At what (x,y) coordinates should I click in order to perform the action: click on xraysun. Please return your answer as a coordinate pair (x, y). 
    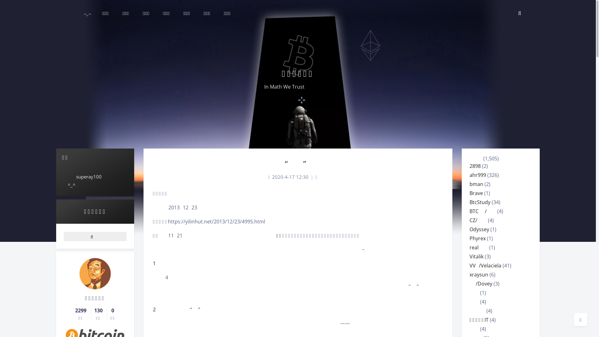
    Looking at the image, I should click on (479, 275).